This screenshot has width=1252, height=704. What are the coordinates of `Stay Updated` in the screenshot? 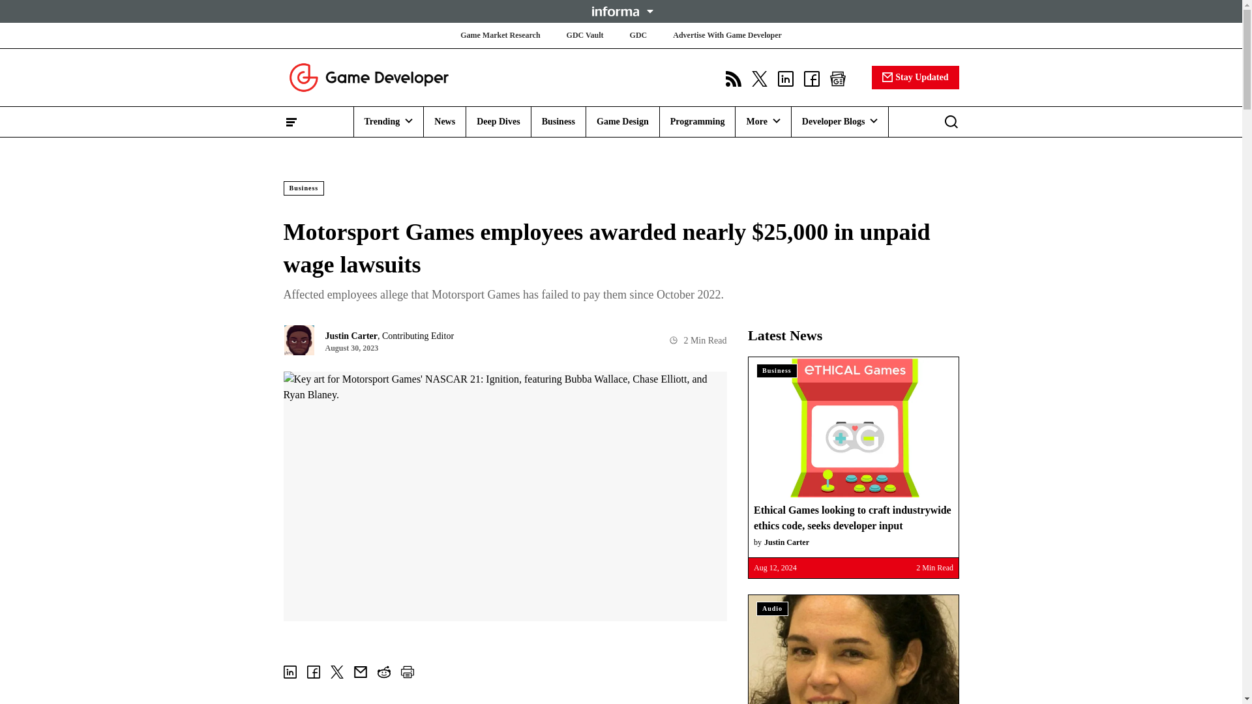 It's located at (915, 77).